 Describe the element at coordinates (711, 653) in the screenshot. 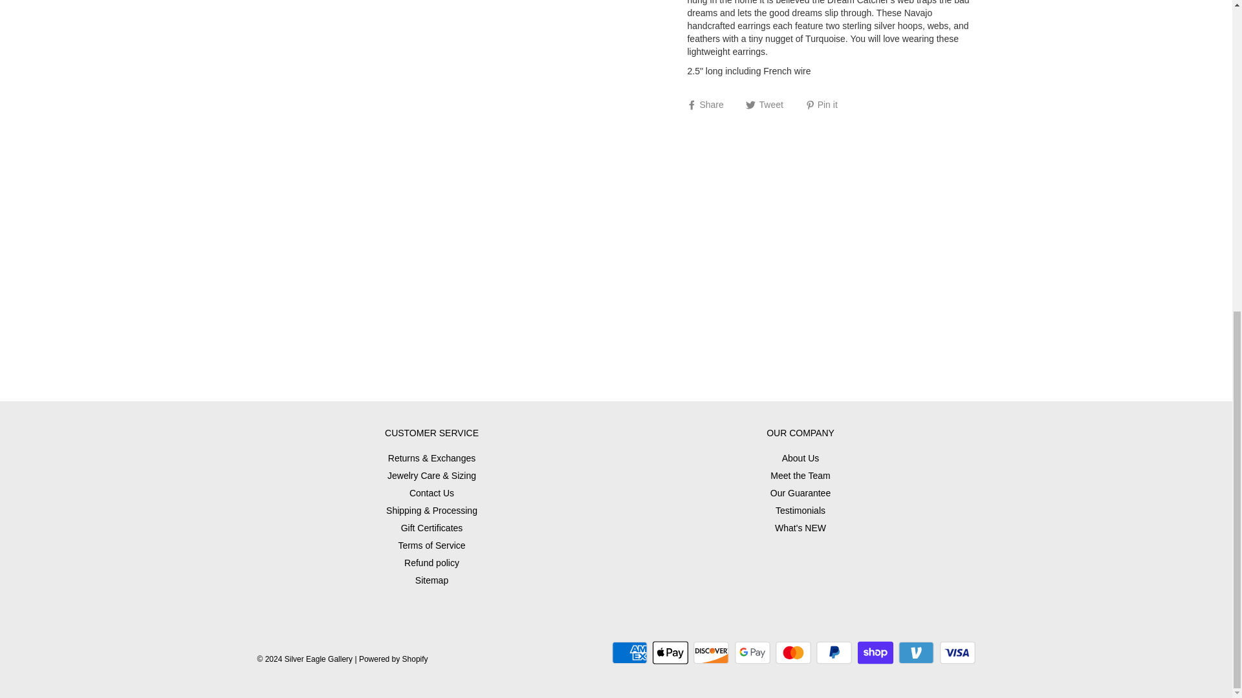

I see `Discover` at that location.